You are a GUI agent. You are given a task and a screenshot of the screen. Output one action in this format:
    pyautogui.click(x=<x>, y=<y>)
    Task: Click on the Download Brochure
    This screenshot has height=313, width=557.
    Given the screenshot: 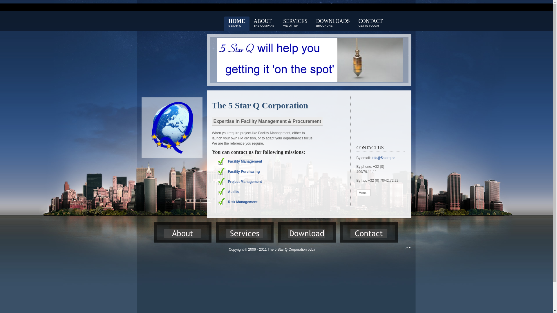 What is the action you would take?
    pyautogui.click(x=307, y=234)
    